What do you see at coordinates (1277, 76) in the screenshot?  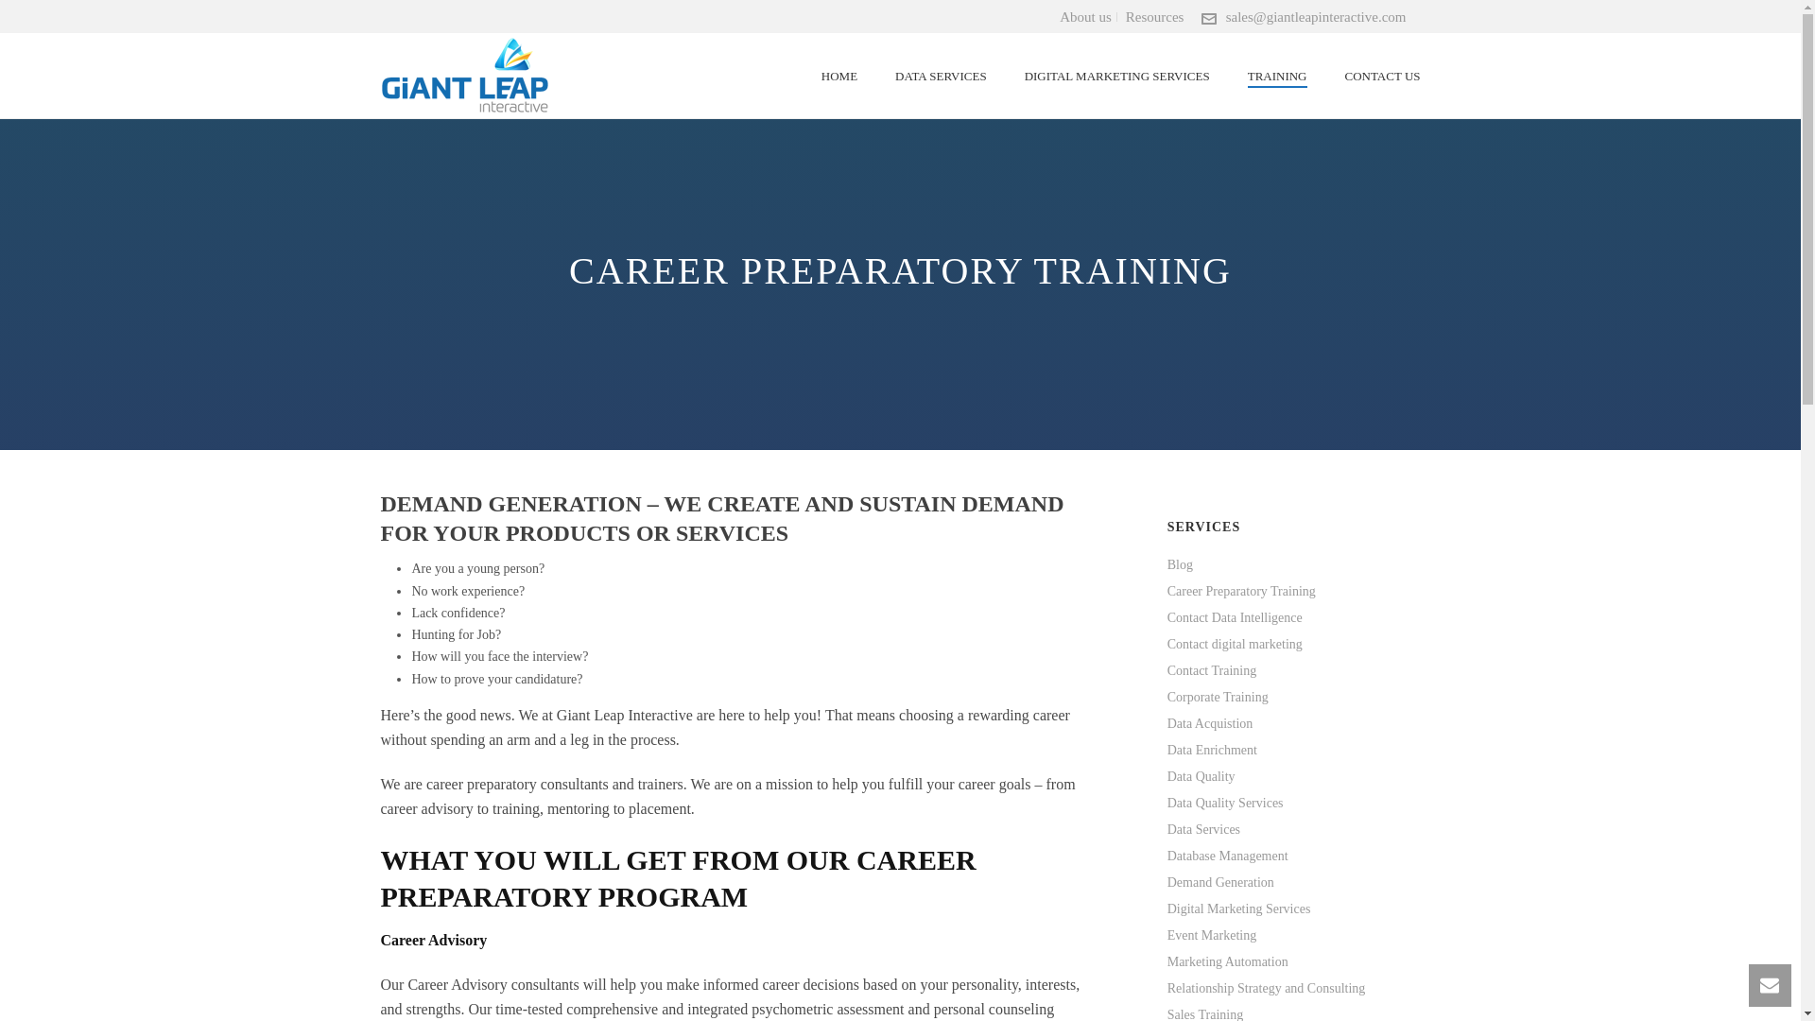 I see `TRAINING` at bounding box center [1277, 76].